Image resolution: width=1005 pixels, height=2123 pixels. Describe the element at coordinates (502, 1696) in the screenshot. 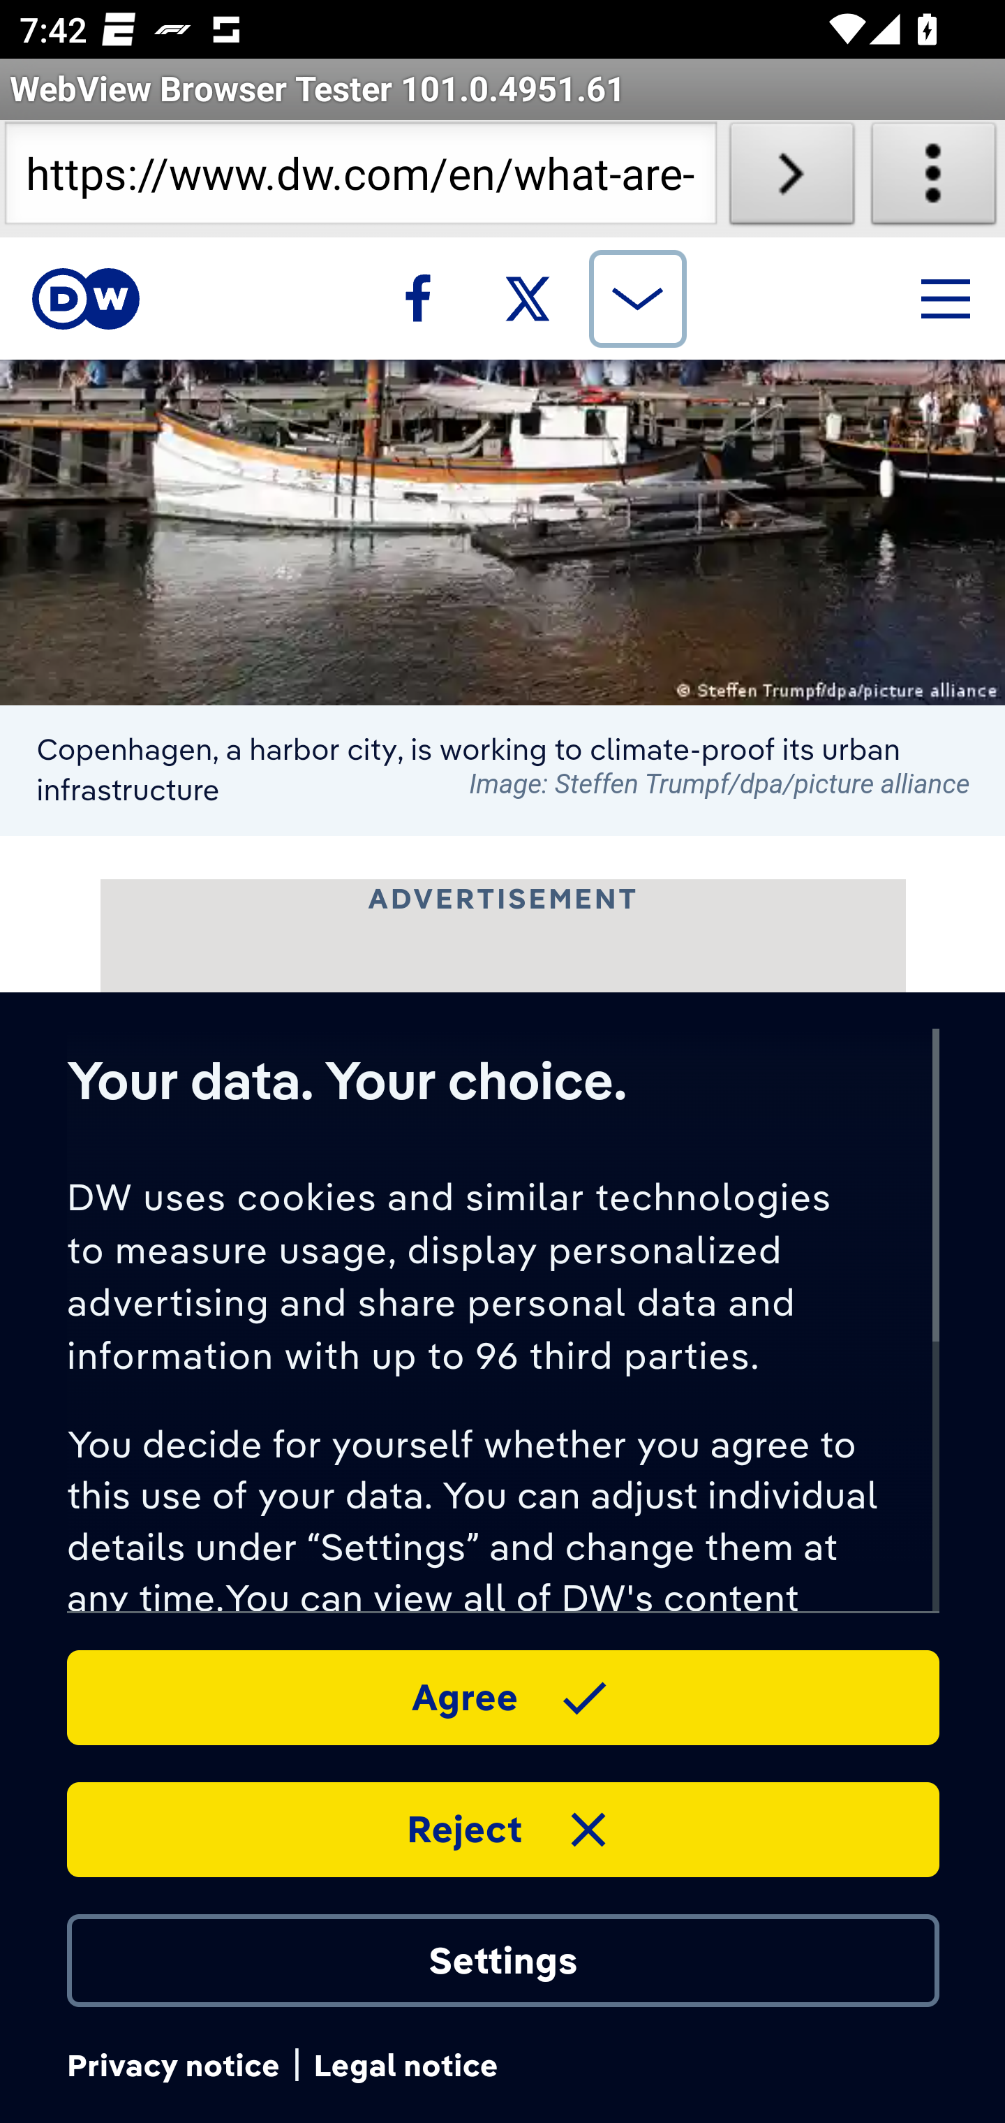

I see `Agree` at that location.